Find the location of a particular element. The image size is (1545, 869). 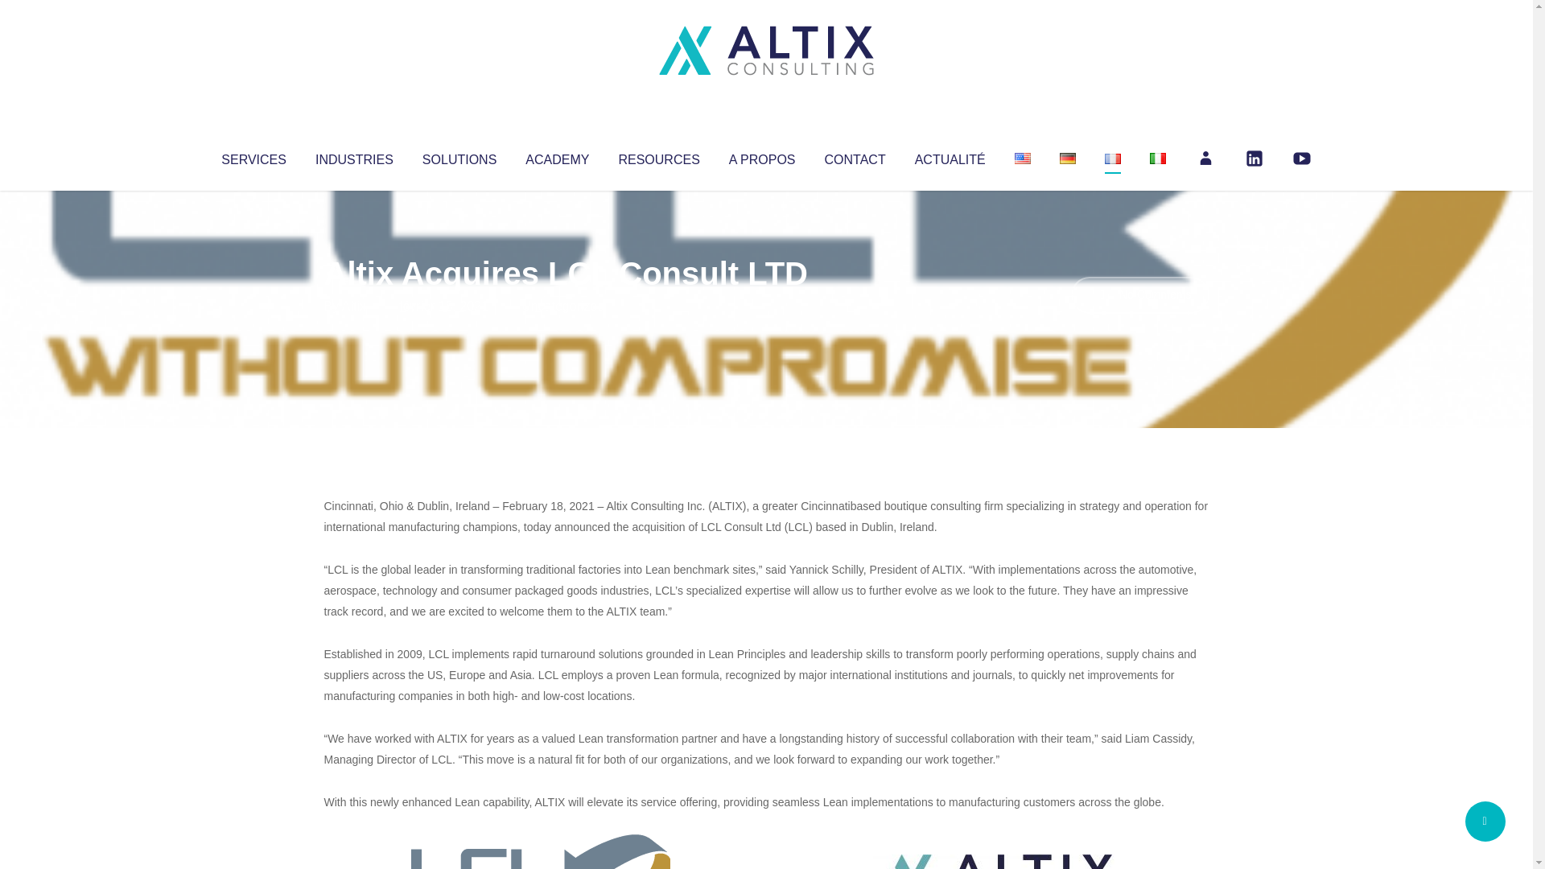

Articles par Altix is located at coordinates (354, 306).